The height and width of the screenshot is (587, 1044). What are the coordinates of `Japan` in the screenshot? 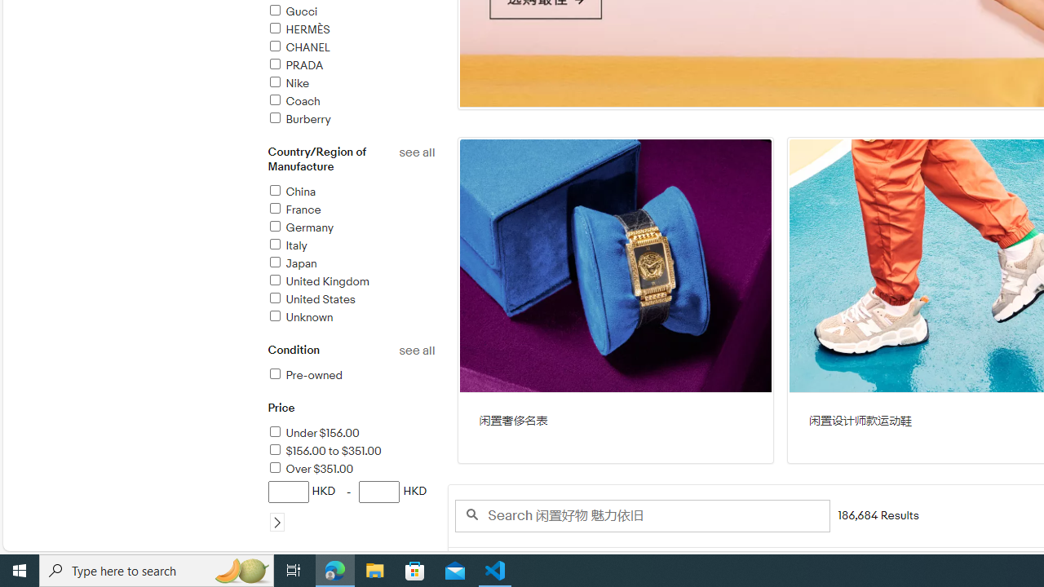 It's located at (292, 263).